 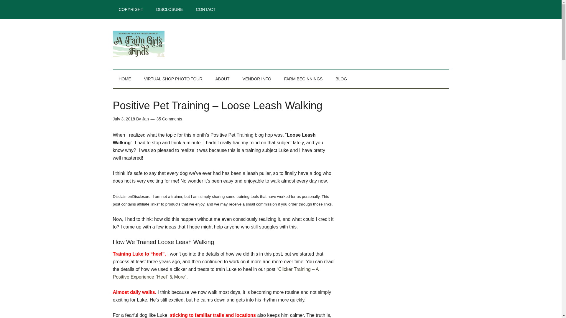 What do you see at coordinates (304, 79) in the screenshot?
I see `FARM BEGINNINGS` at bounding box center [304, 79].